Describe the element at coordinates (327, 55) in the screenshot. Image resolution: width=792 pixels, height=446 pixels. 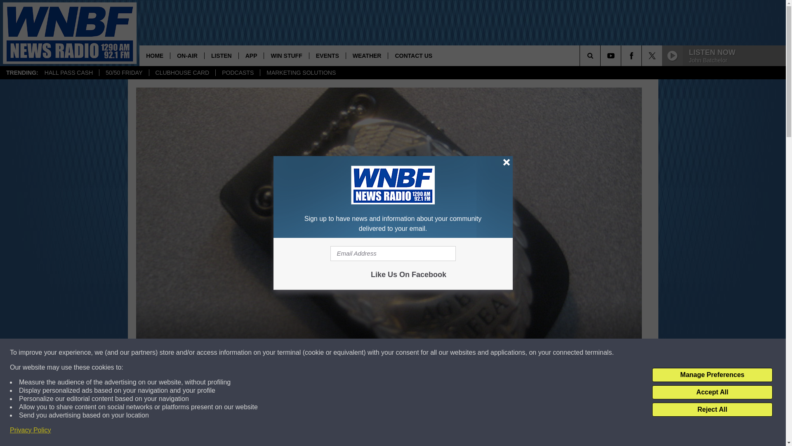
I see `EVENTS` at that location.